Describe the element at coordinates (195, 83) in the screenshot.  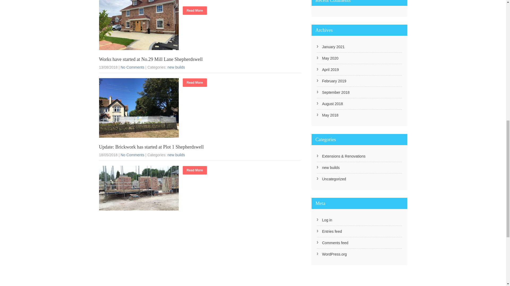
I see `Read More` at that location.